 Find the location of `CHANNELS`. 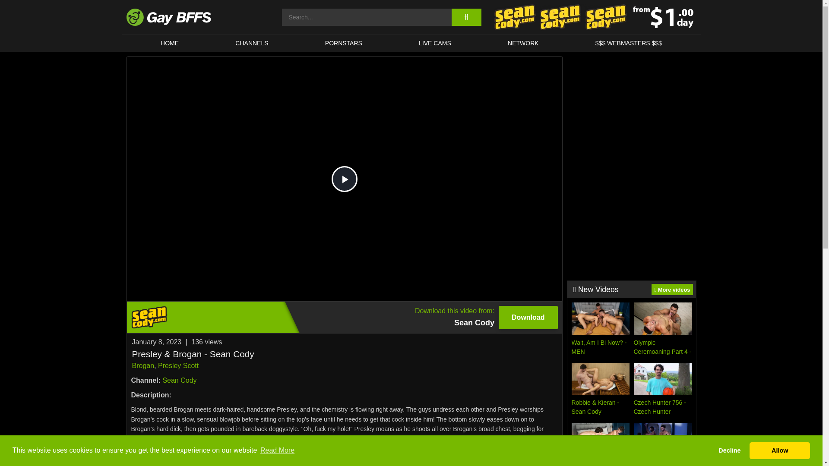

CHANNELS is located at coordinates (252, 43).